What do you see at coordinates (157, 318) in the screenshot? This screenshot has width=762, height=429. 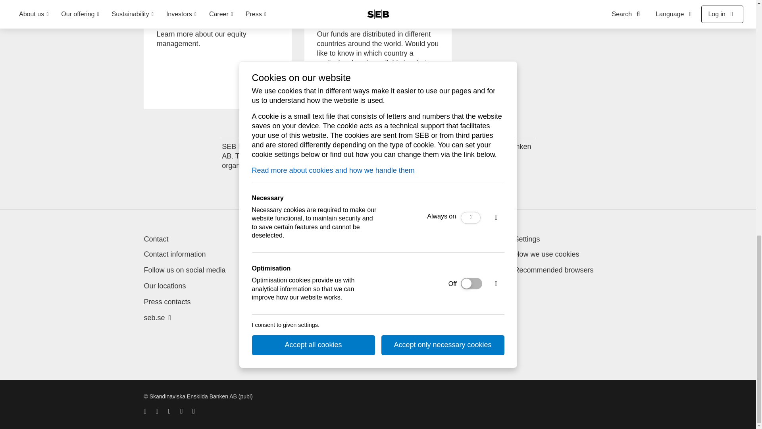 I see `seb.se` at bounding box center [157, 318].